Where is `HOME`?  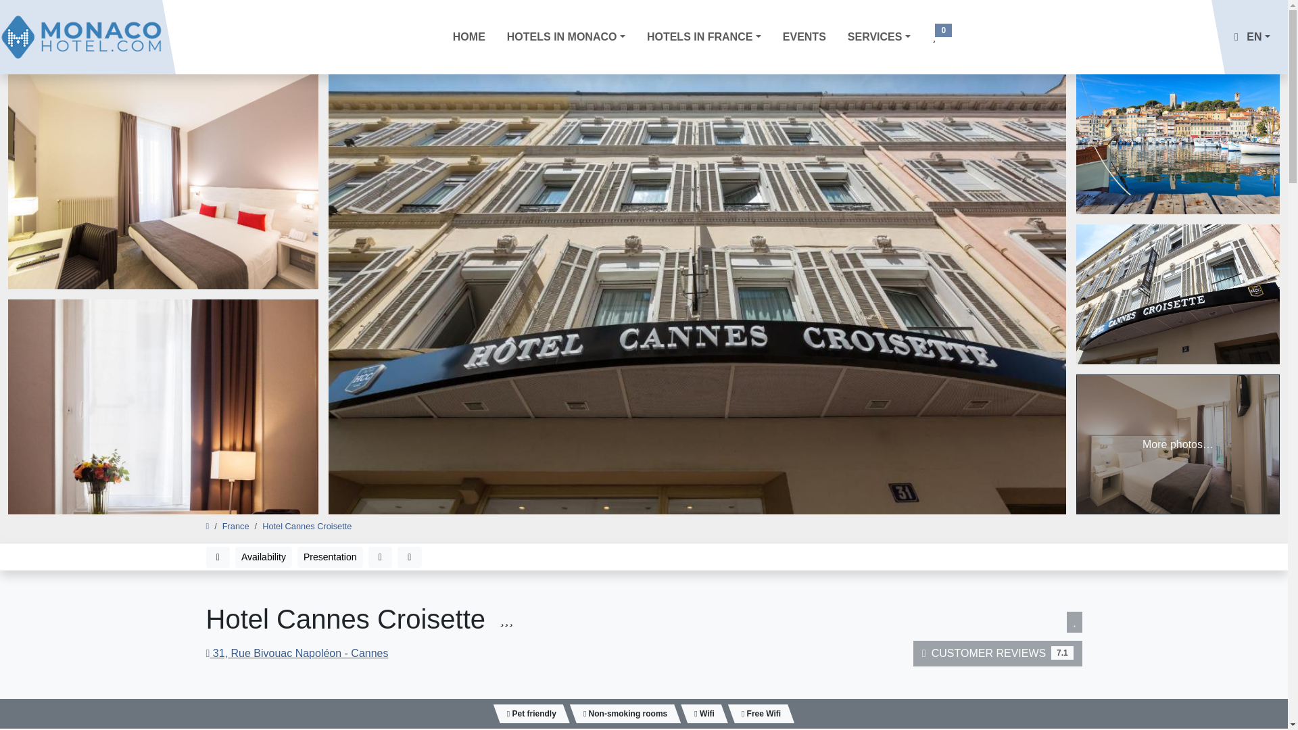
HOME is located at coordinates (469, 36).